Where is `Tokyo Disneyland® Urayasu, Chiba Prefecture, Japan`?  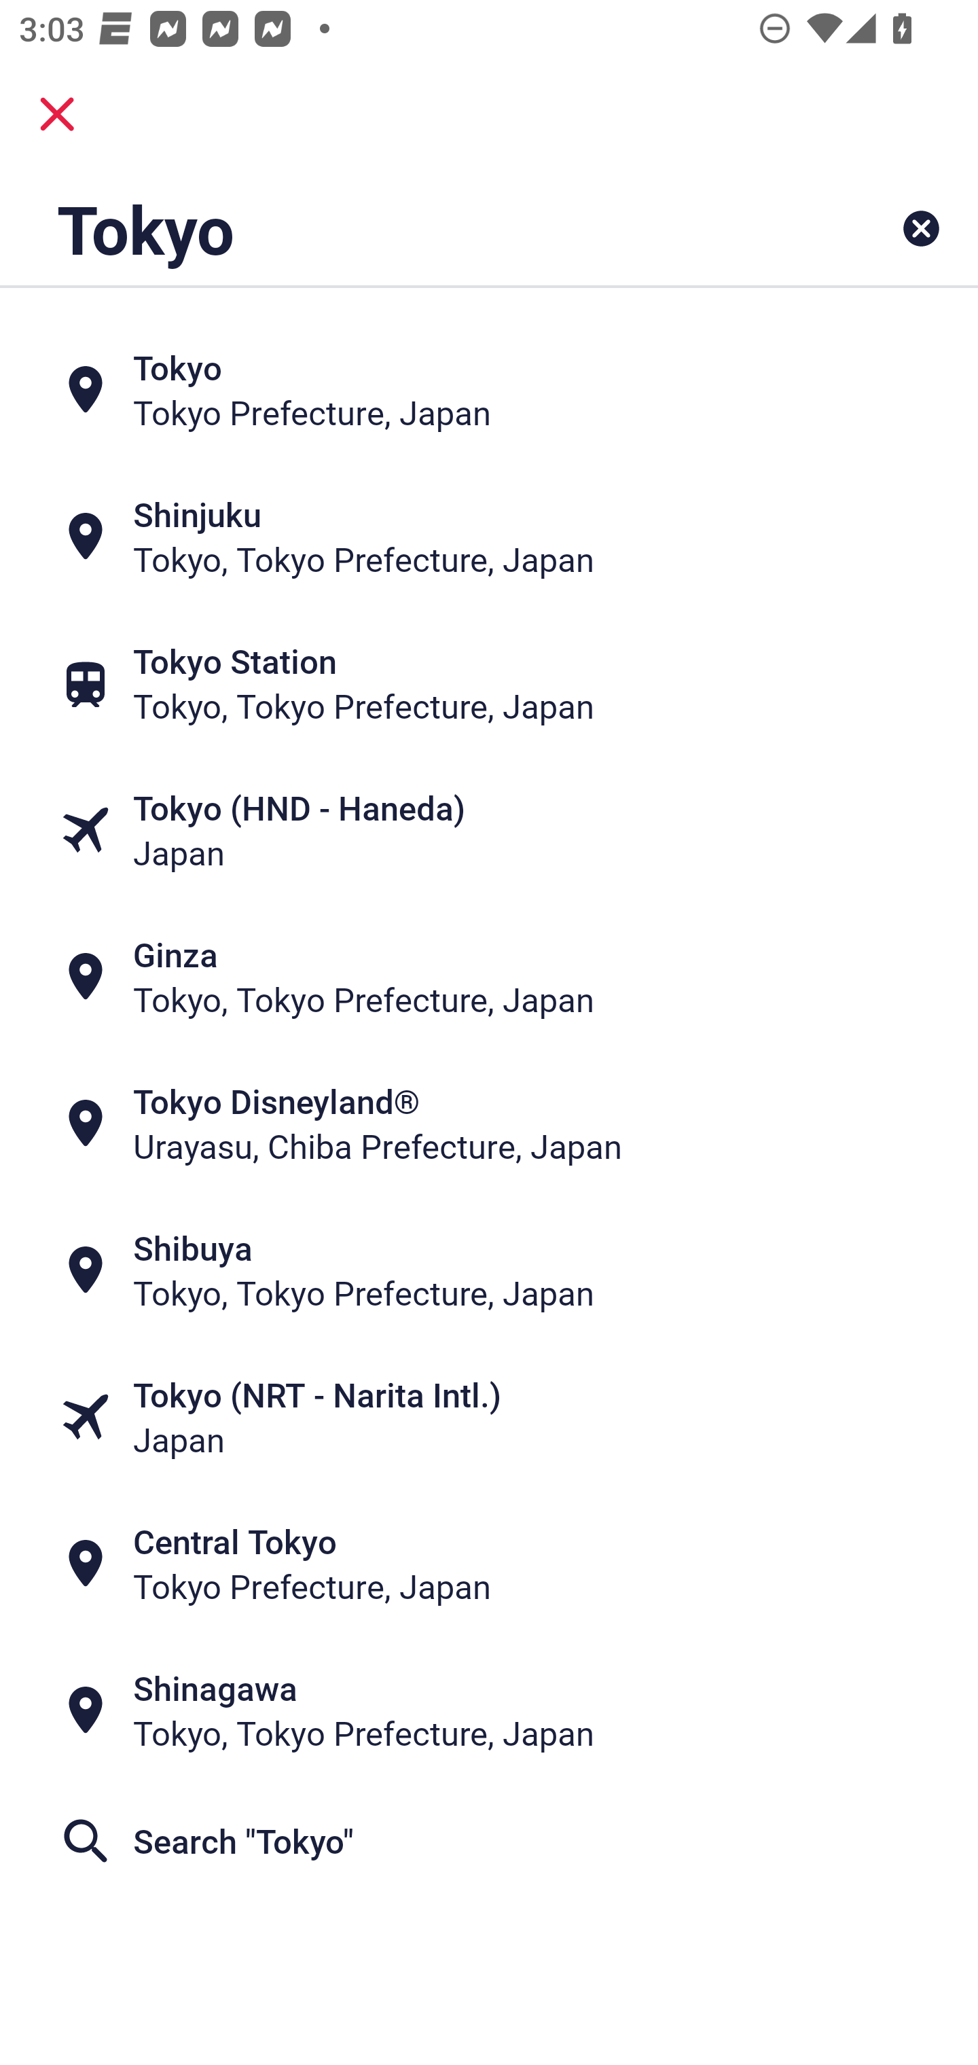
Tokyo Disneyland® Urayasu, Chiba Prefecture, Japan is located at coordinates (489, 1124).